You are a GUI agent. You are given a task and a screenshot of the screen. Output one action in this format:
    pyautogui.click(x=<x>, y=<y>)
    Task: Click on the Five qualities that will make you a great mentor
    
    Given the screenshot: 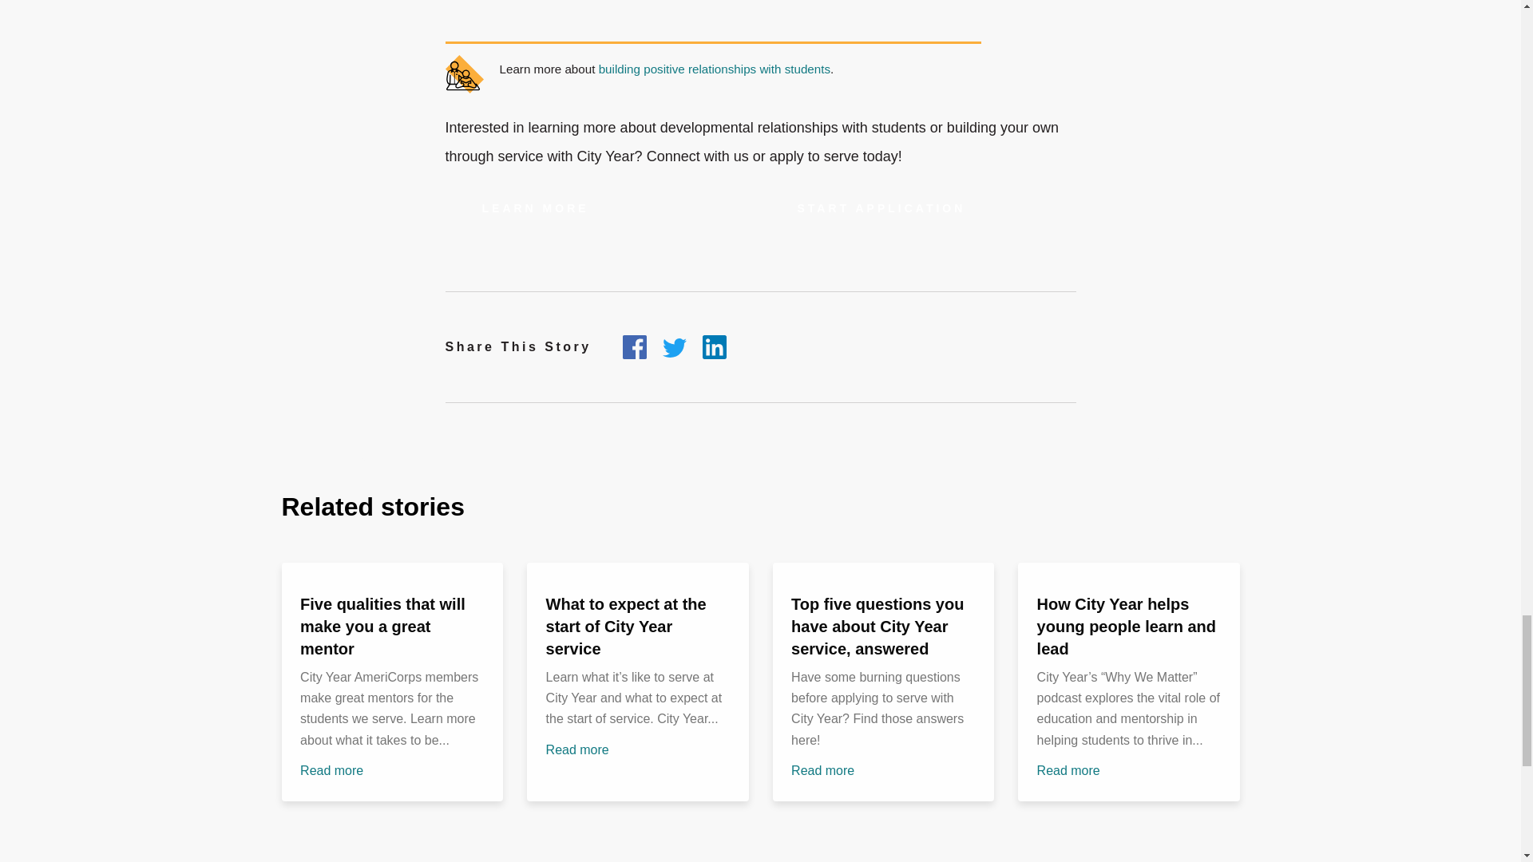 What is the action you would take?
    pyautogui.click(x=383, y=627)
    